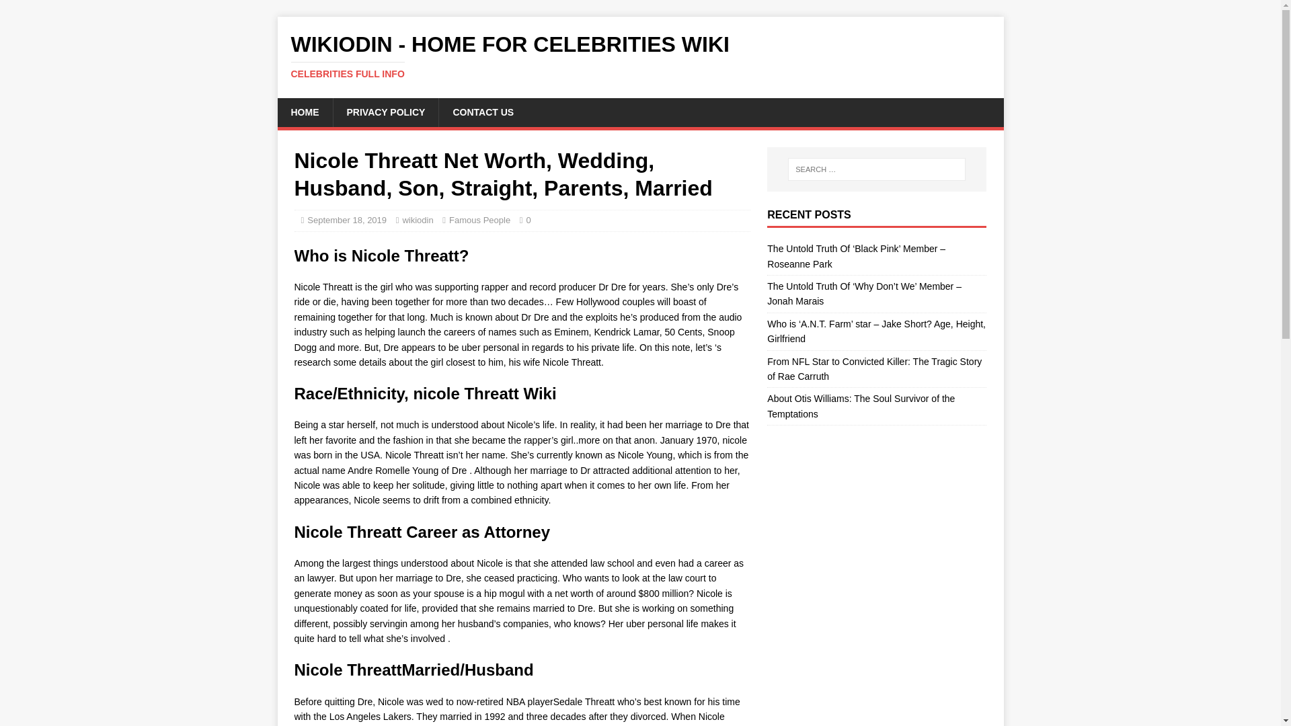 The image size is (1291, 726). I want to click on September 18, 2019, so click(346, 219).